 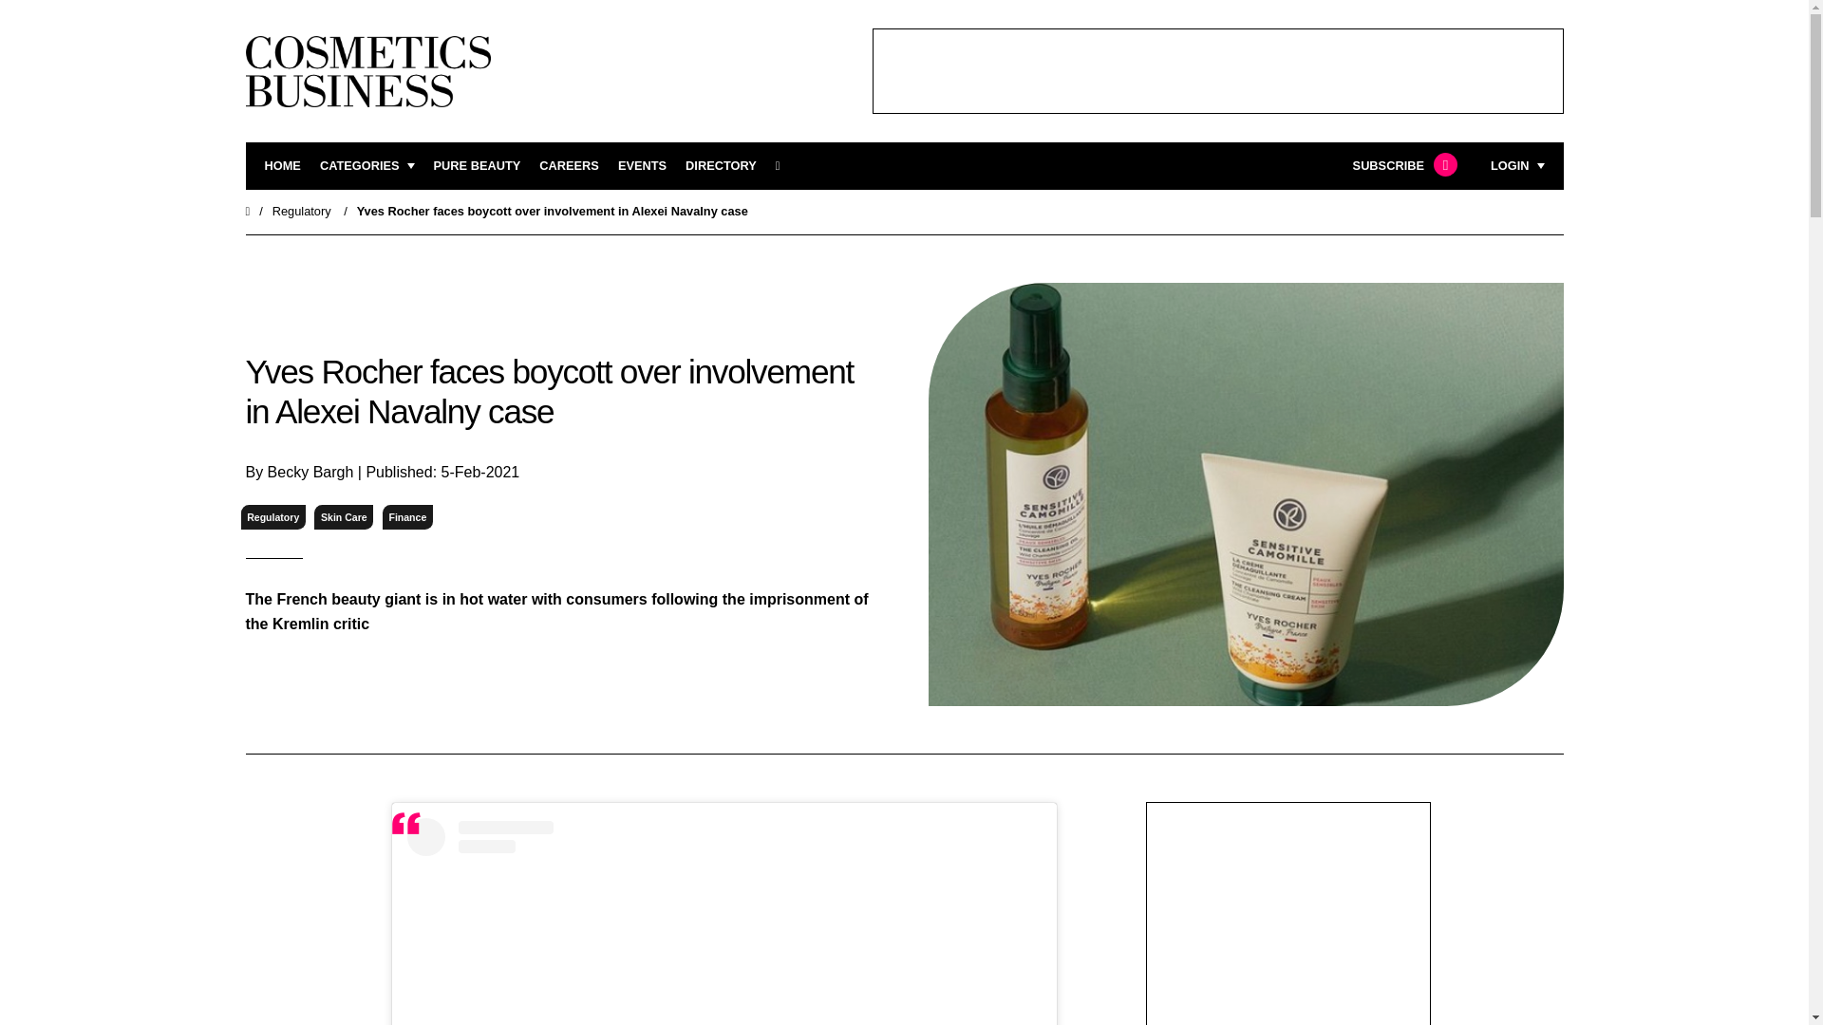 I want to click on DIRECTORY, so click(x=720, y=166).